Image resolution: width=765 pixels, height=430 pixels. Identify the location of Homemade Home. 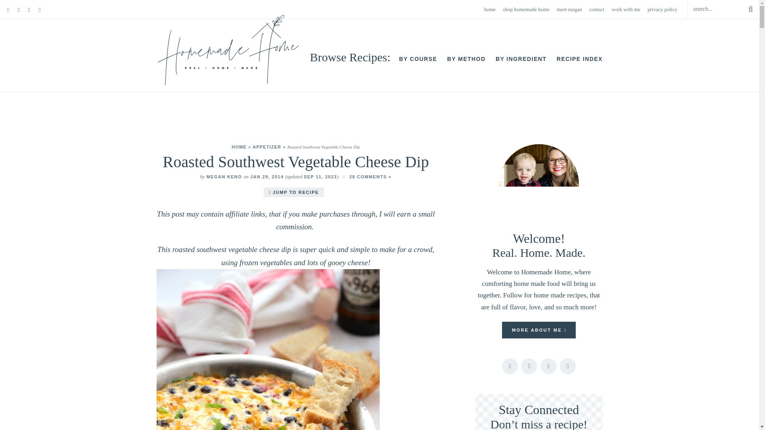
(228, 50).